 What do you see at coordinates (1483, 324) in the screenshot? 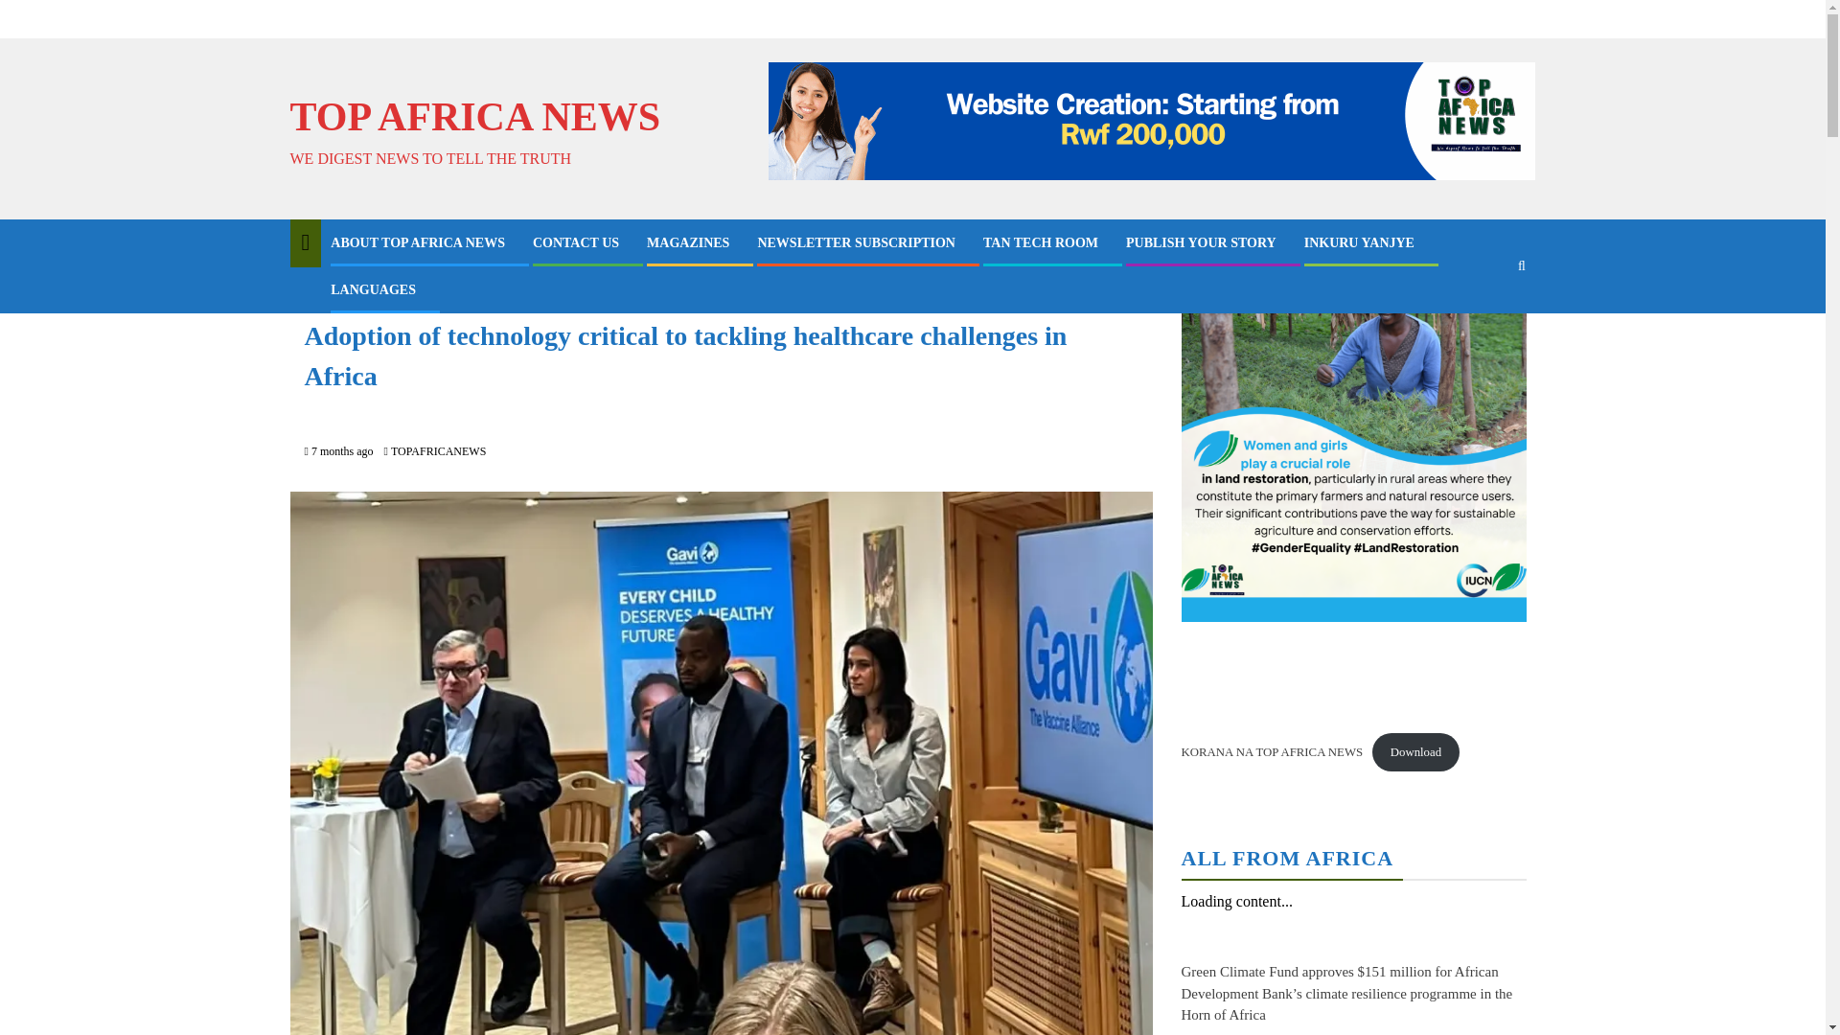
I see `Search` at bounding box center [1483, 324].